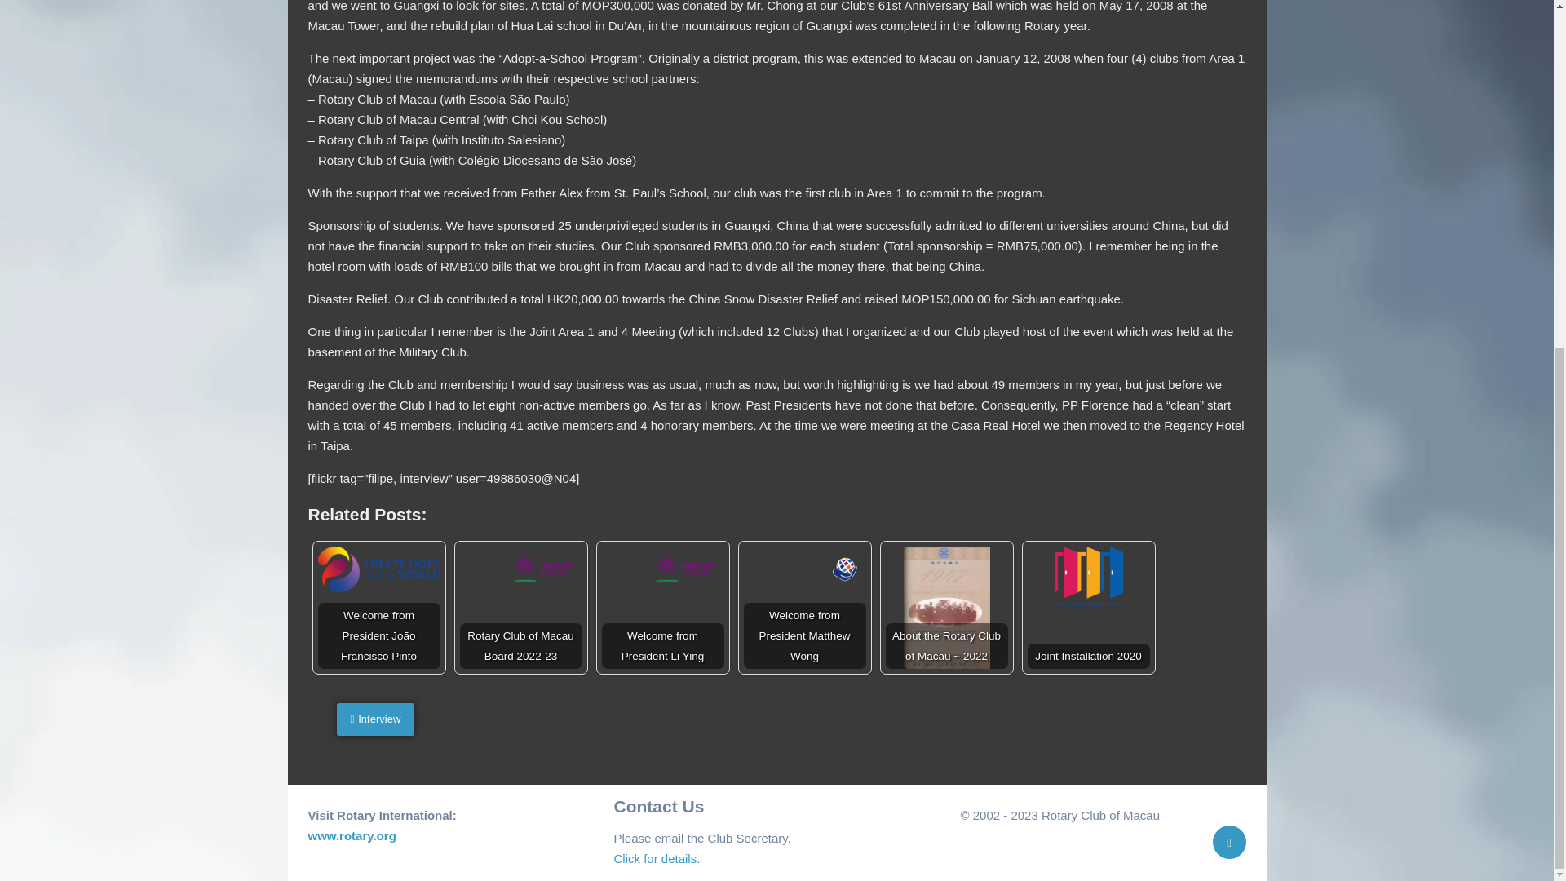  What do you see at coordinates (804, 566) in the screenshot?
I see `Welcome from President Matthew Wong` at bounding box center [804, 566].